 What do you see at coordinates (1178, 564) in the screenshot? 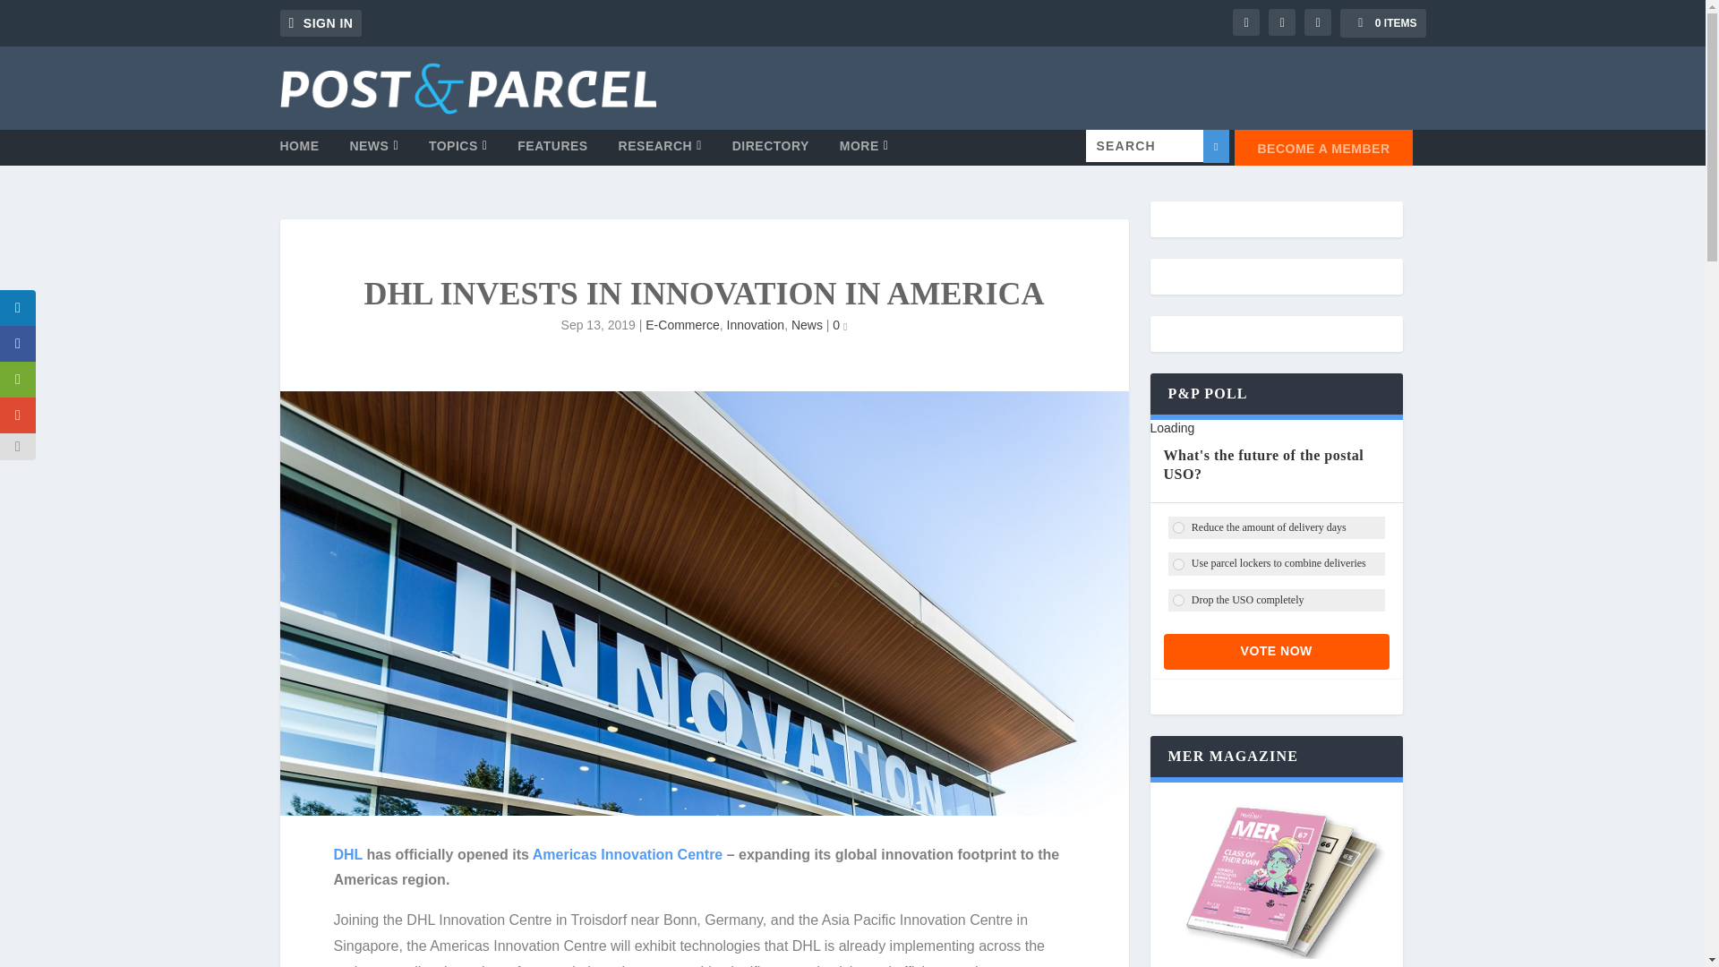
I see `281` at bounding box center [1178, 564].